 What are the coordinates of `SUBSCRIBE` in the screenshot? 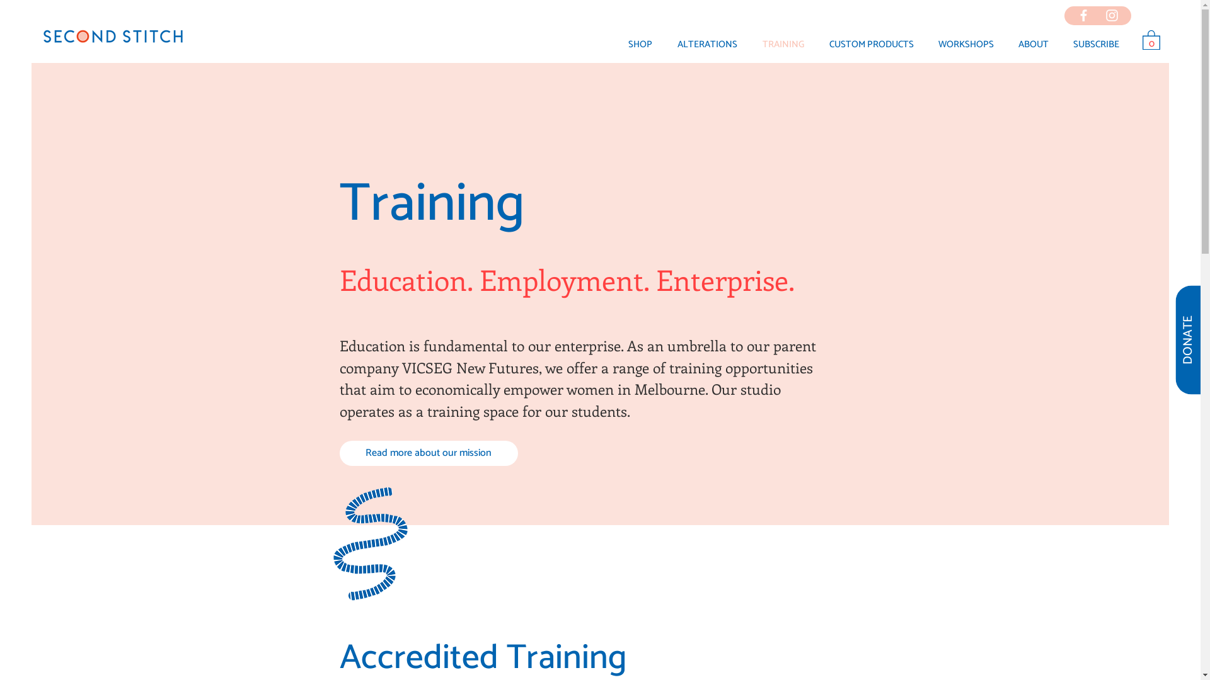 It's located at (1096, 45).